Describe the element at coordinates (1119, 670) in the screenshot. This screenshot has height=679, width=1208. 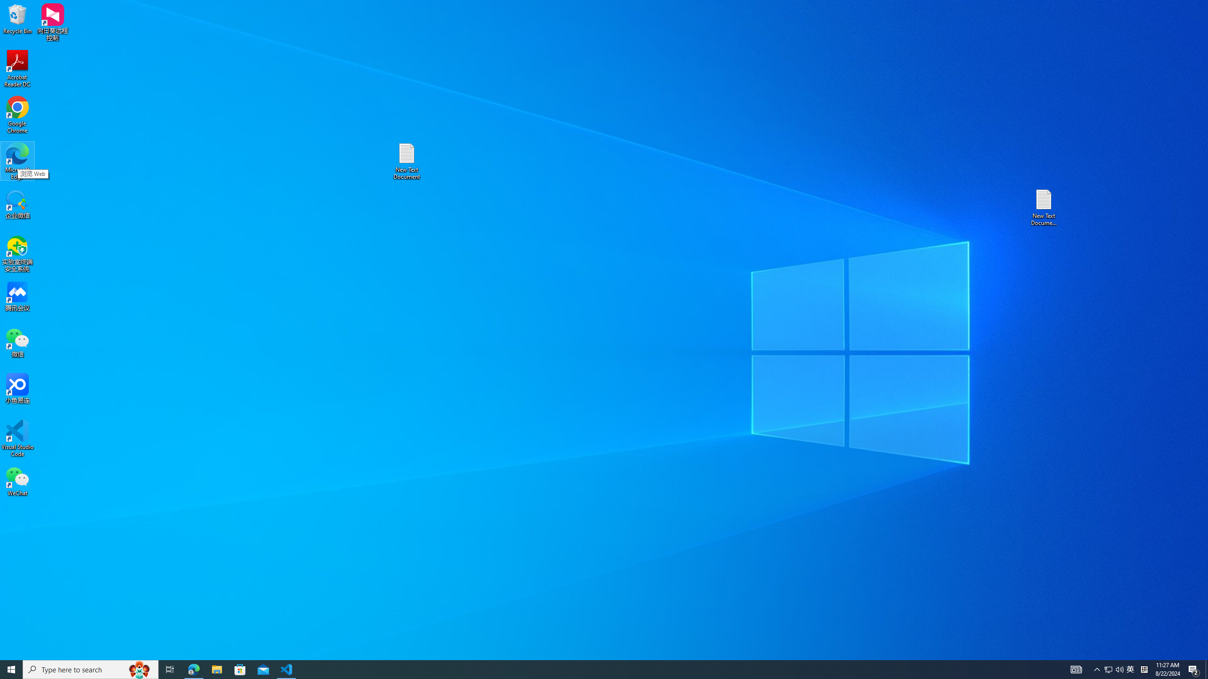
I see `Q2790: 100%` at that location.